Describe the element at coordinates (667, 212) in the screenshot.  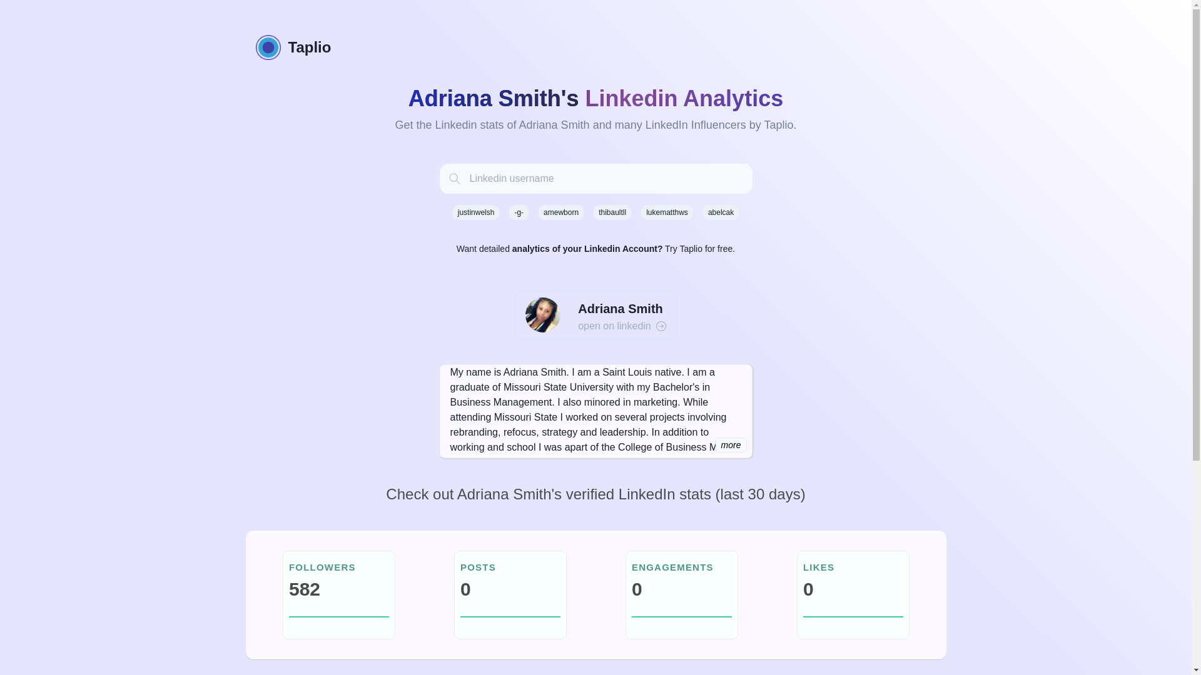
I see `lukematthws` at that location.